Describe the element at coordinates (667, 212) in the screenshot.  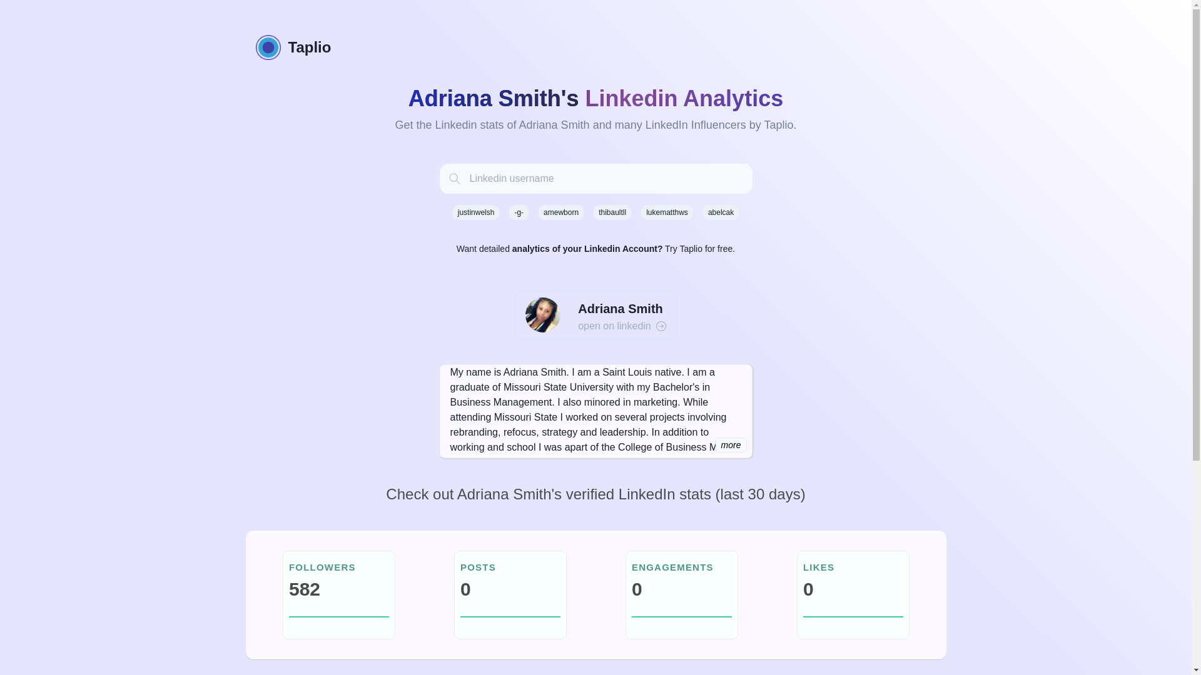
I see `lukematthws` at that location.